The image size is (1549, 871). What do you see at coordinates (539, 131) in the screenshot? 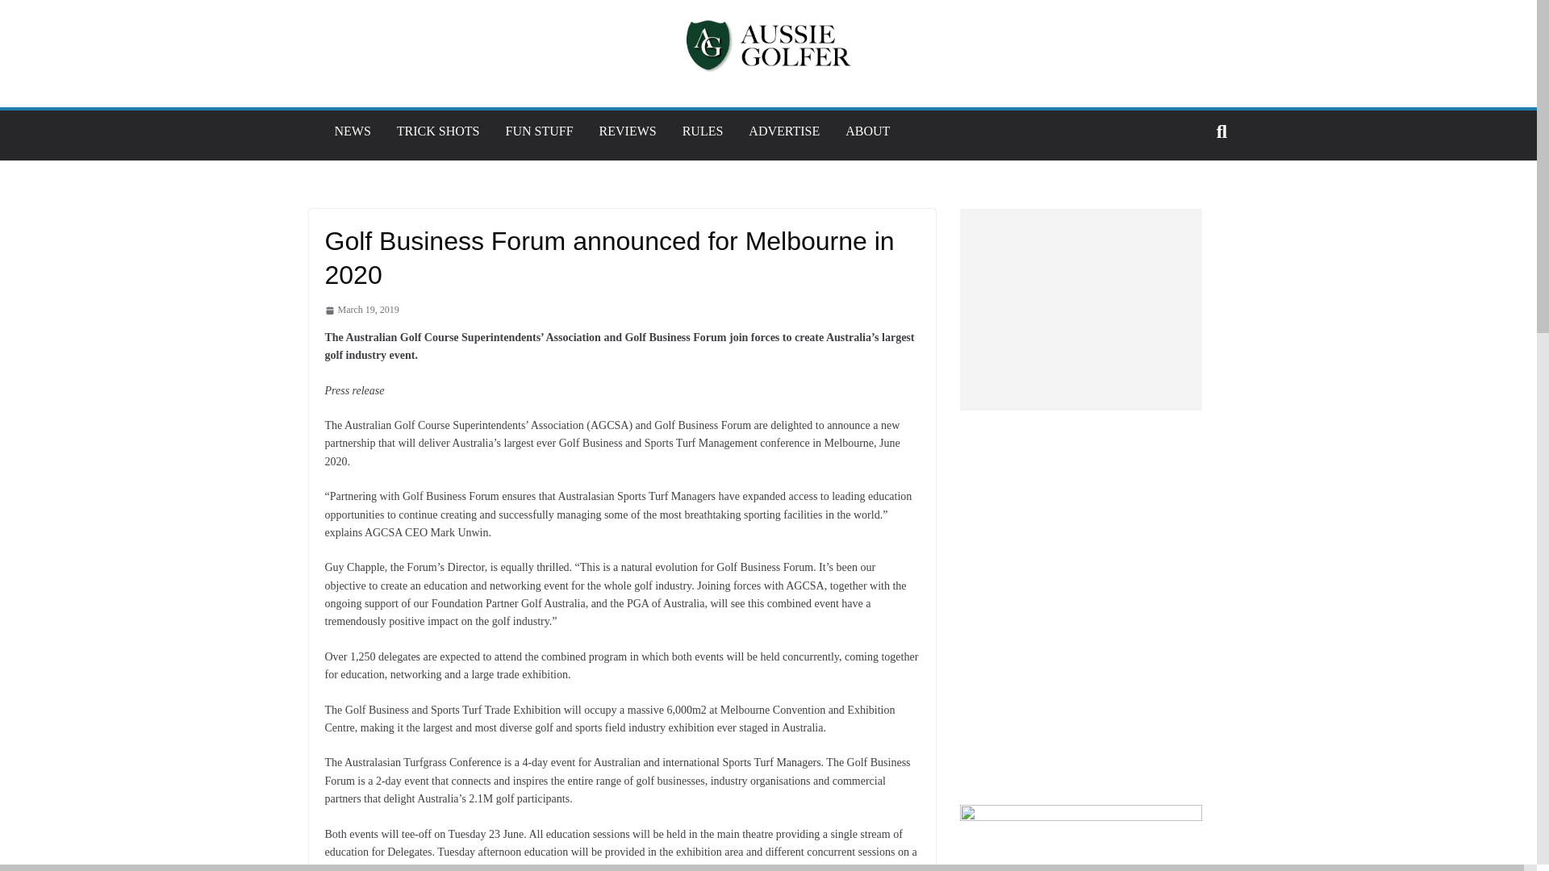
I see `FUN STUFF` at bounding box center [539, 131].